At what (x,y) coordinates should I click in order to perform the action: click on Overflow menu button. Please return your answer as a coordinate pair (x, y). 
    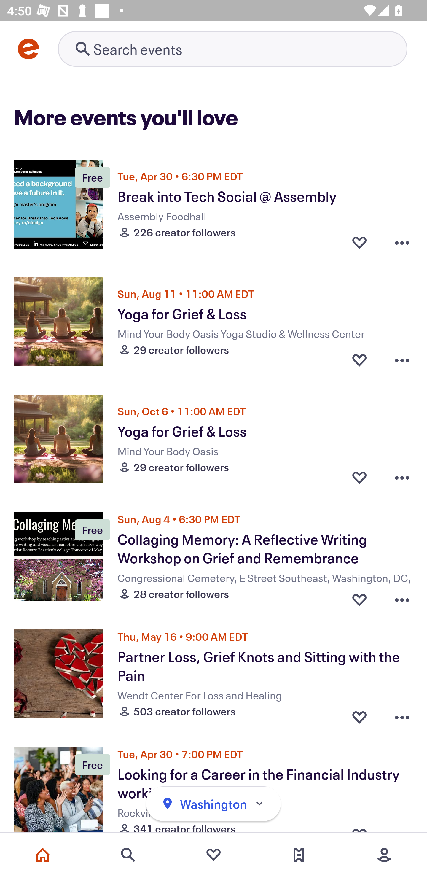
    Looking at the image, I should click on (402, 360).